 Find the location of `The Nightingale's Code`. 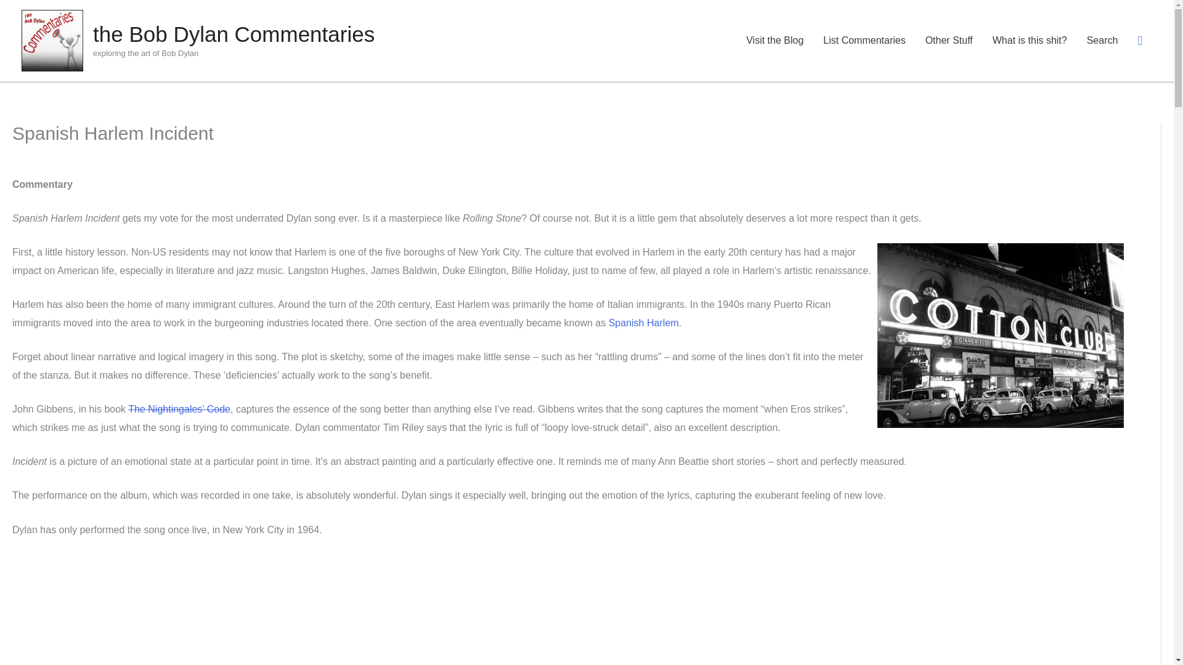

The Nightingale's Code is located at coordinates (179, 409).